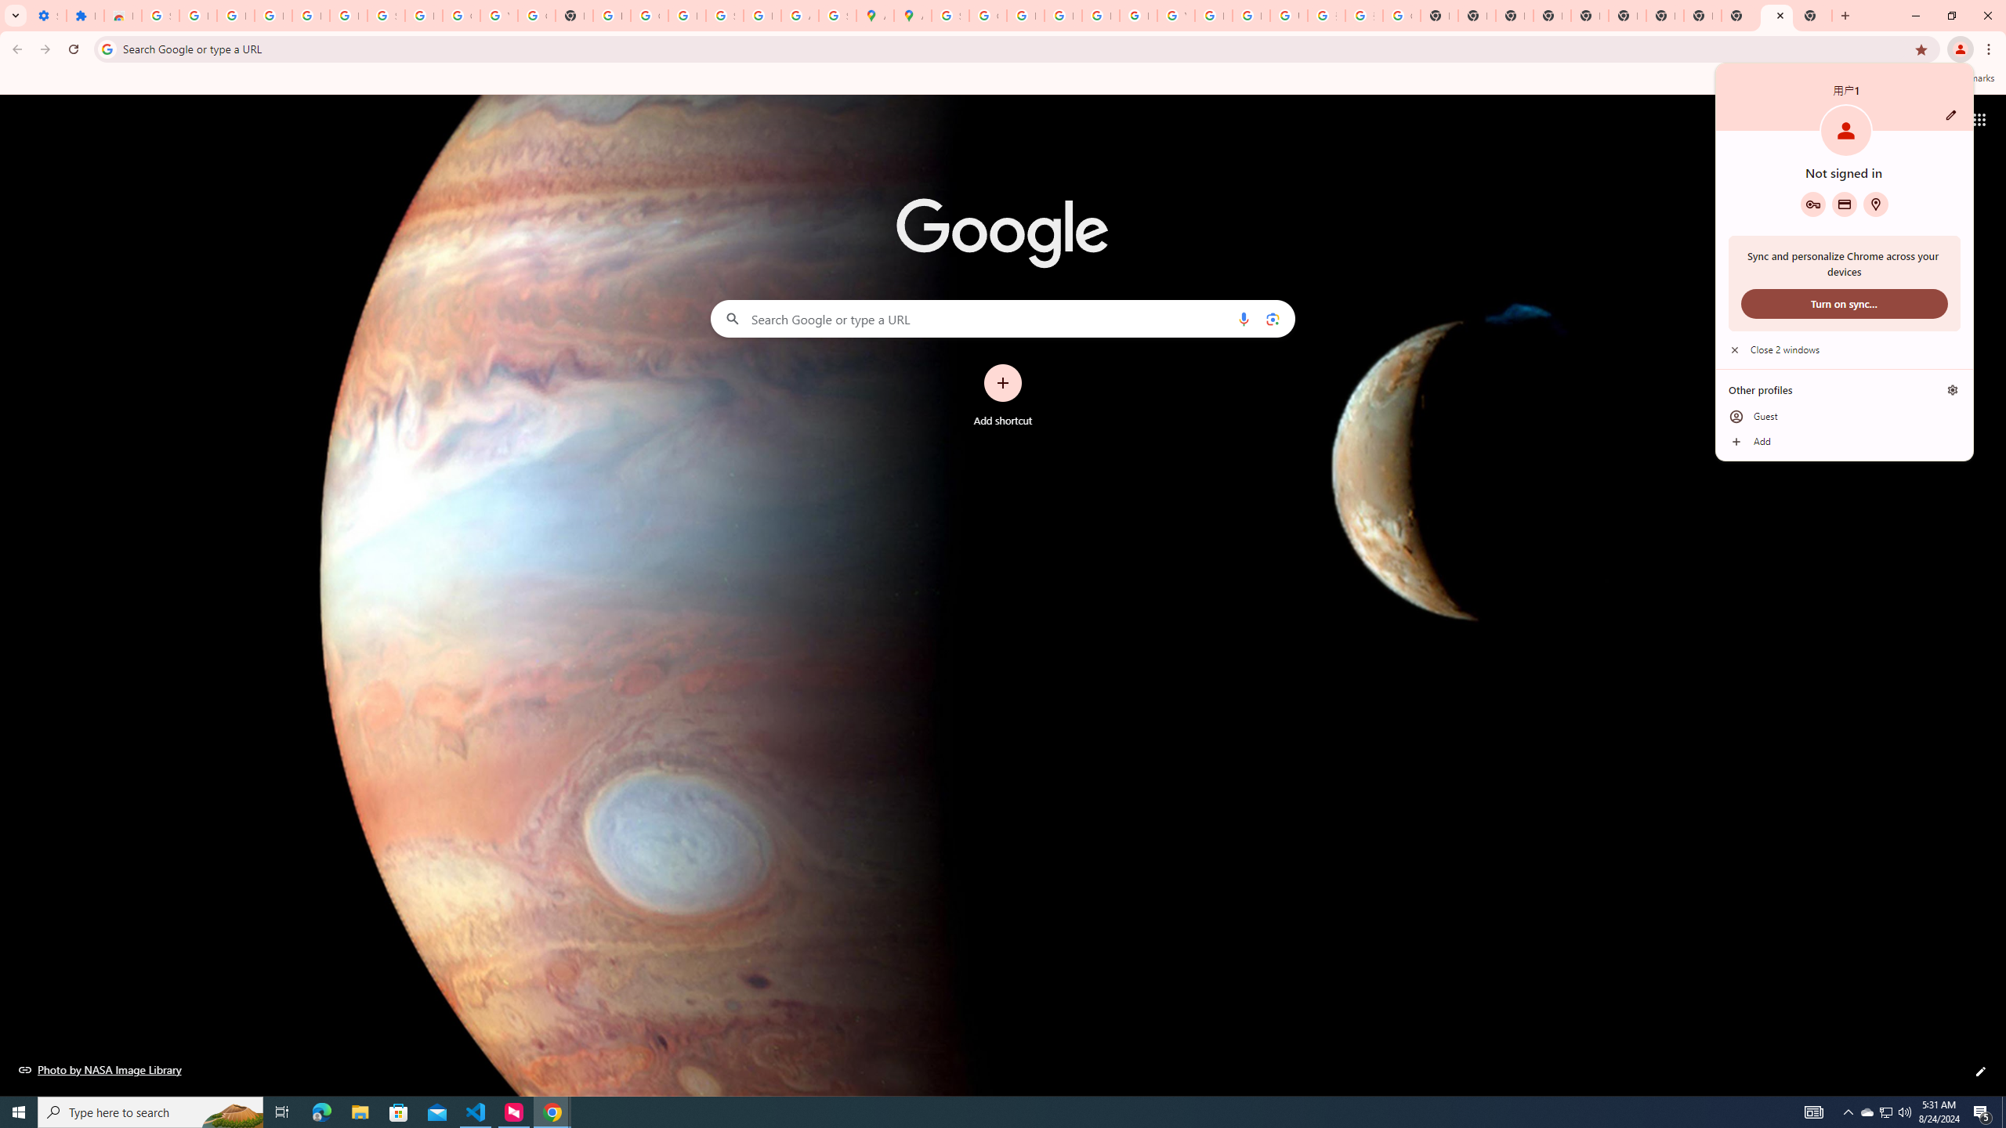 Image resolution: width=2006 pixels, height=1128 pixels. Describe the element at coordinates (122, 16) in the screenshot. I see `Google Account` at that location.